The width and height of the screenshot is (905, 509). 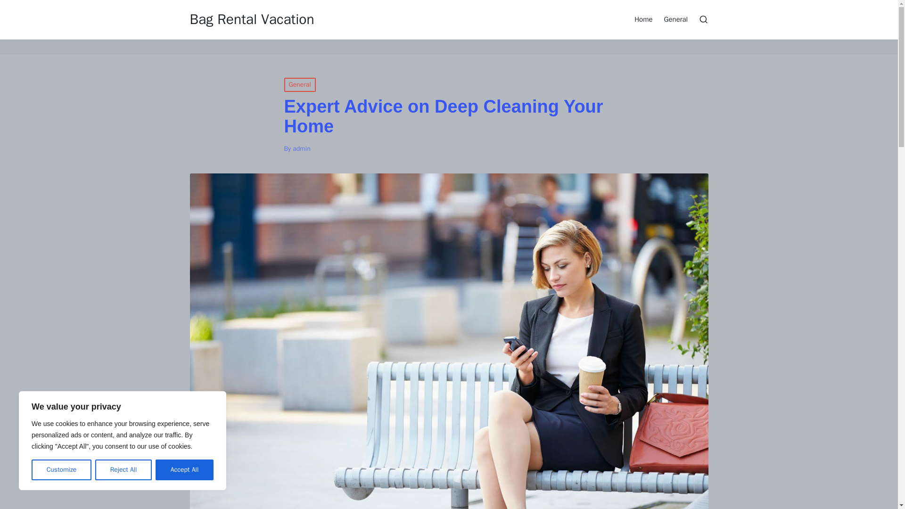 What do you see at coordinates (301, 148) in the screenshot?
I see `View all posts by ` at bounding box center [301, 148].